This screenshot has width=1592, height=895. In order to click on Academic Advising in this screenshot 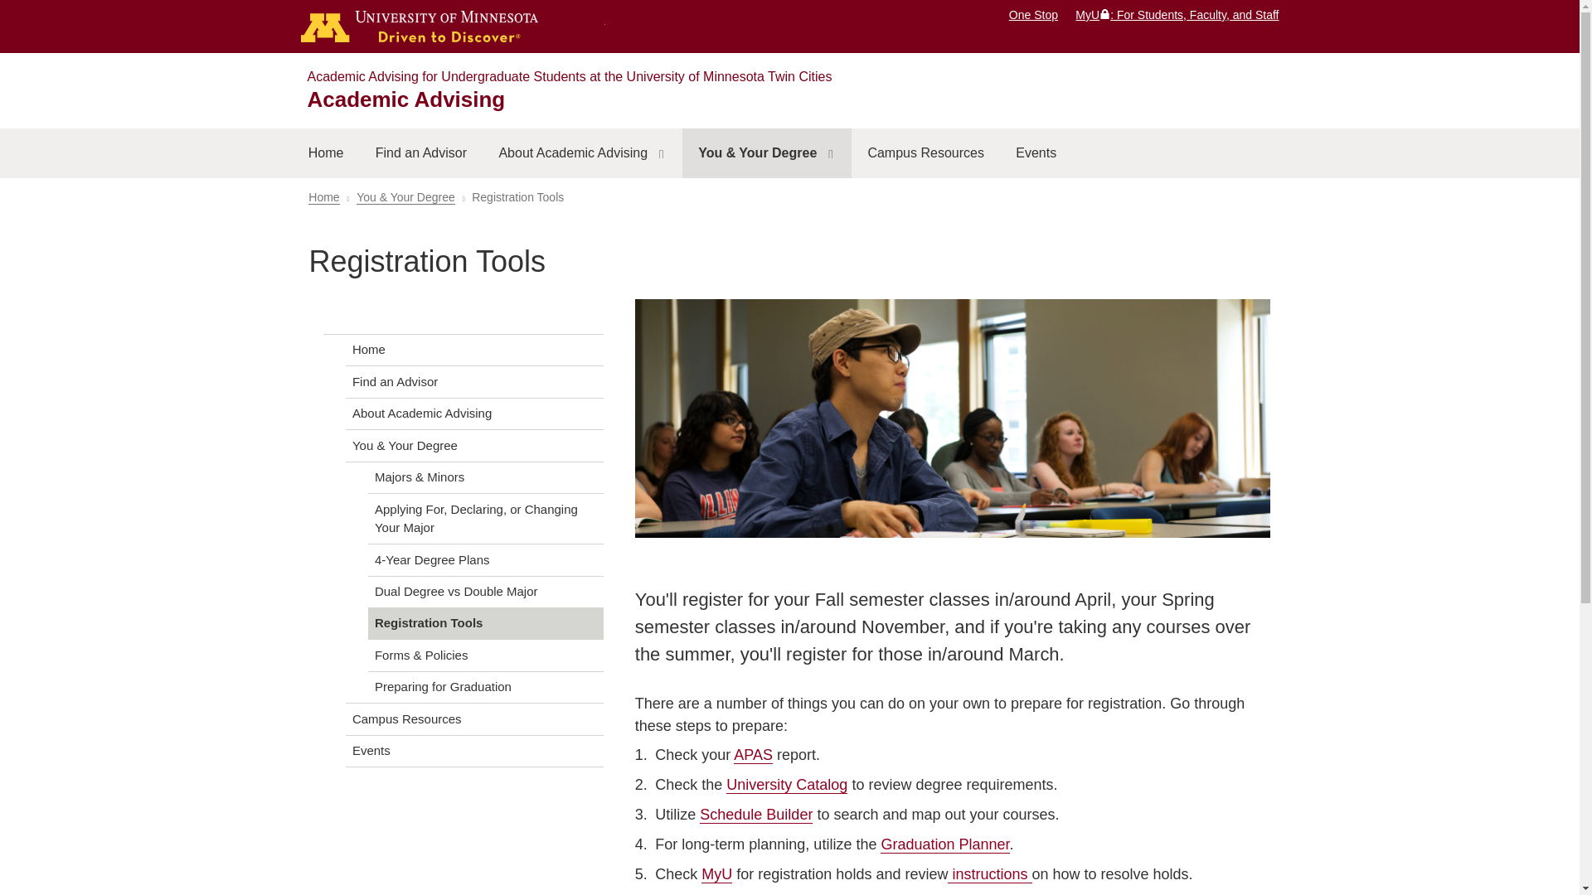, I will do `click(405, 99)`.